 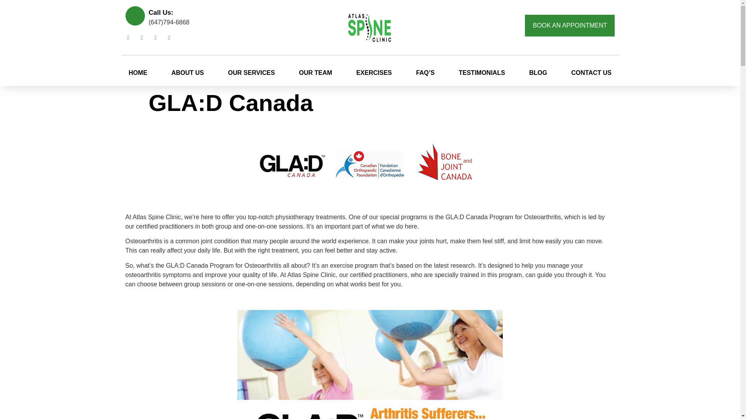 I want to click on Transparent BG, so click(x=370, y=26).